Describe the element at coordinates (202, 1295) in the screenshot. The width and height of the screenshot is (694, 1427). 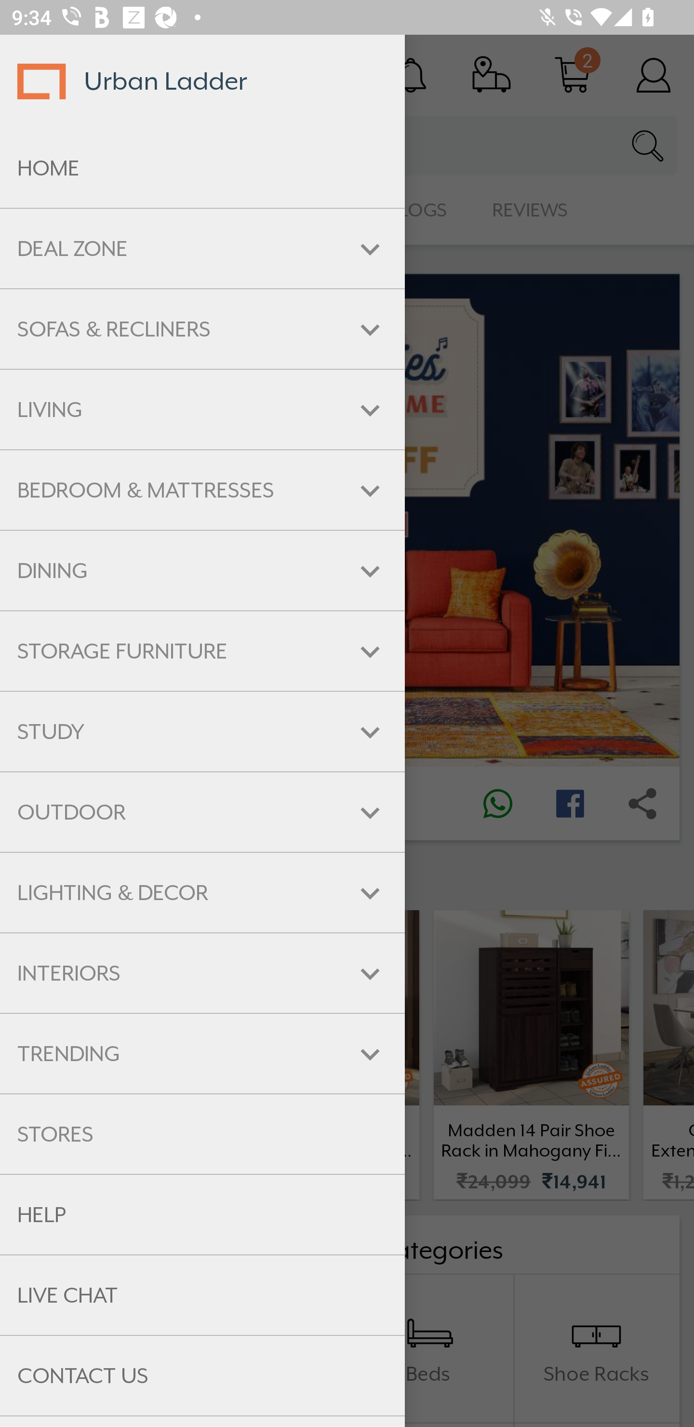
I see `LIVE CHAT` at that location.